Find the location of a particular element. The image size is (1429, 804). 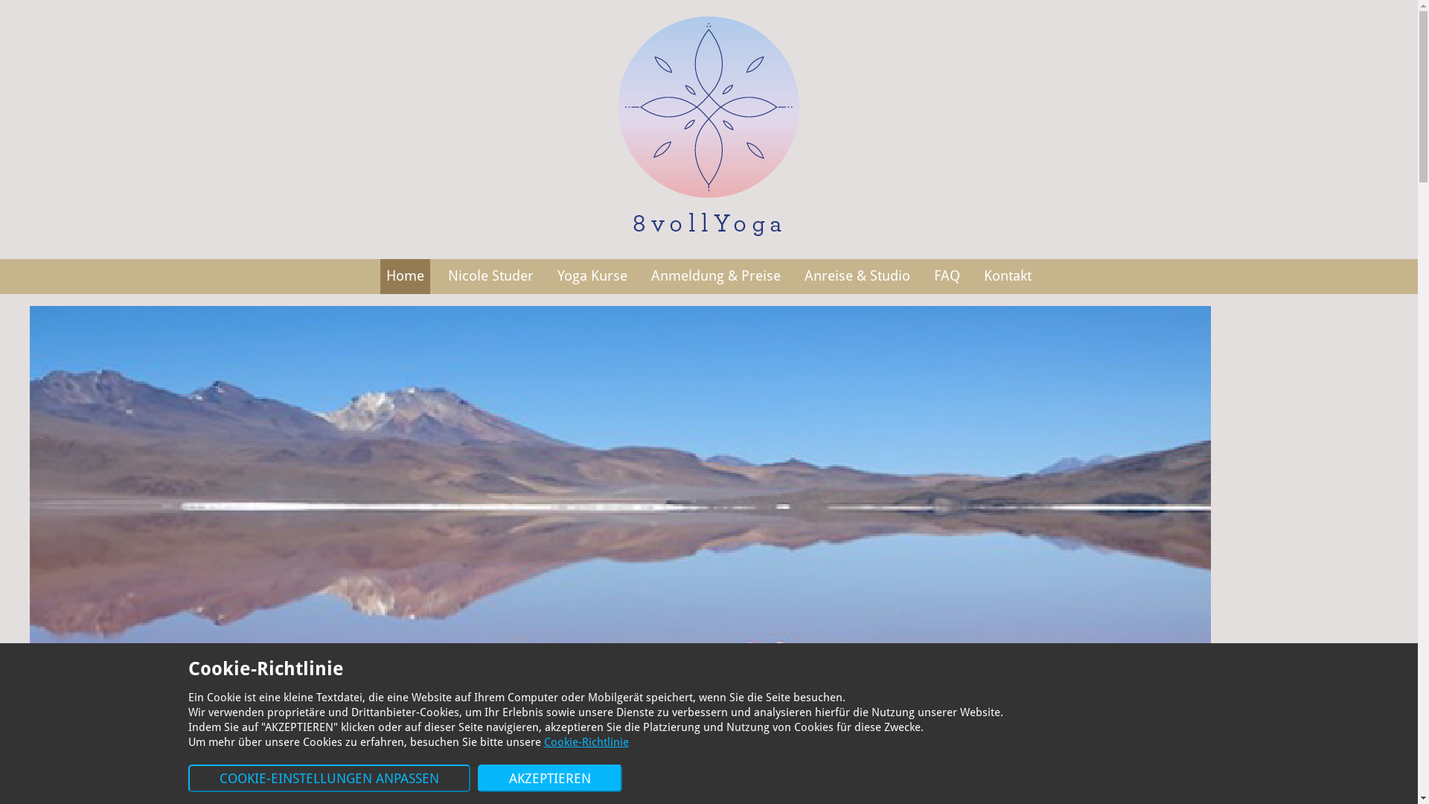

Privat Yoga, Business und Institution Yoga is located at coordinates (926, 403).